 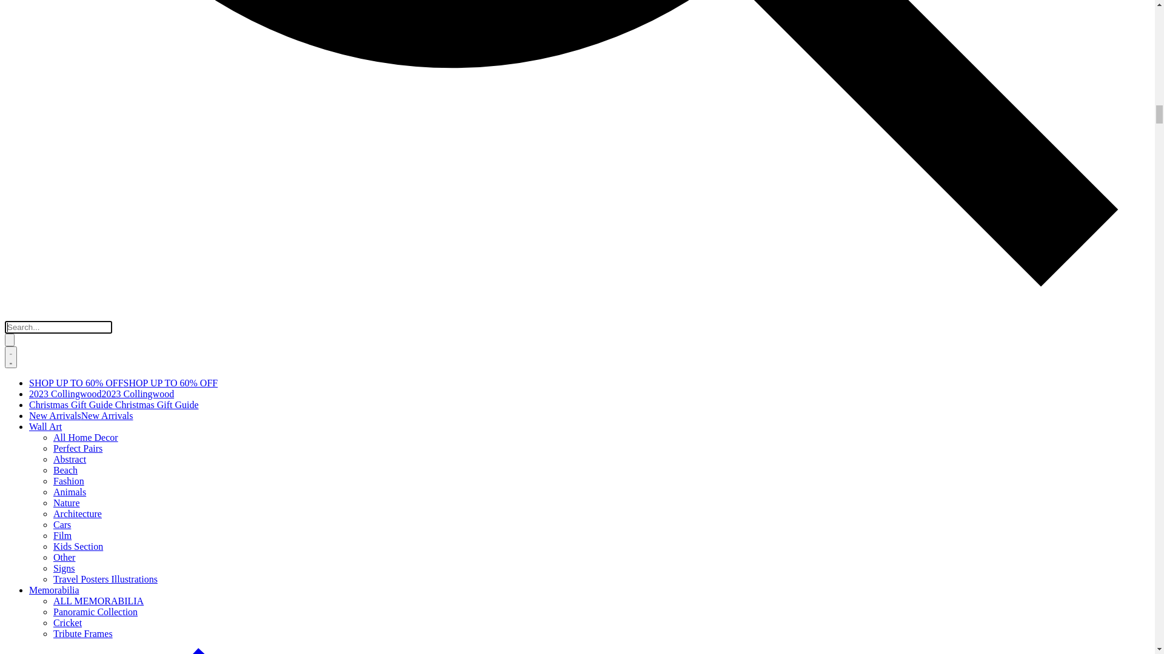 What do you see at coordinates (14, 188) in the screenshot?
I see `Film` at bounding box center [14, 188].